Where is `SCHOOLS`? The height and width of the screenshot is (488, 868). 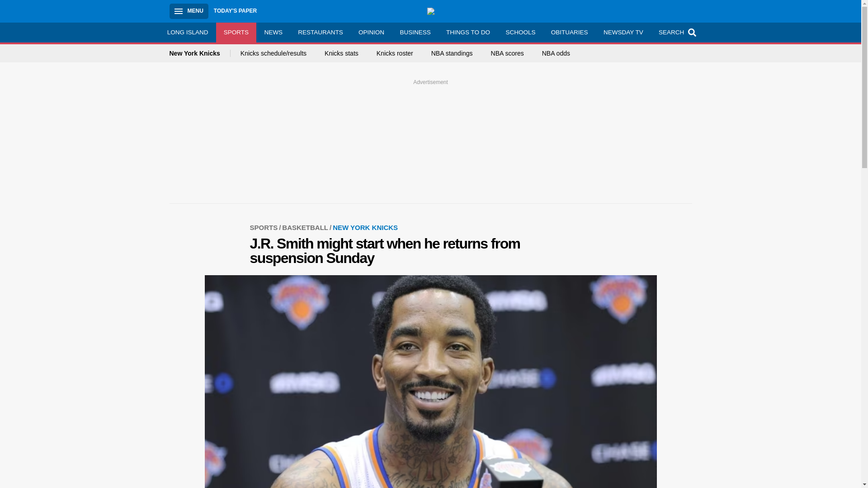
SCHOOLS is located at coordinates (520, 32).